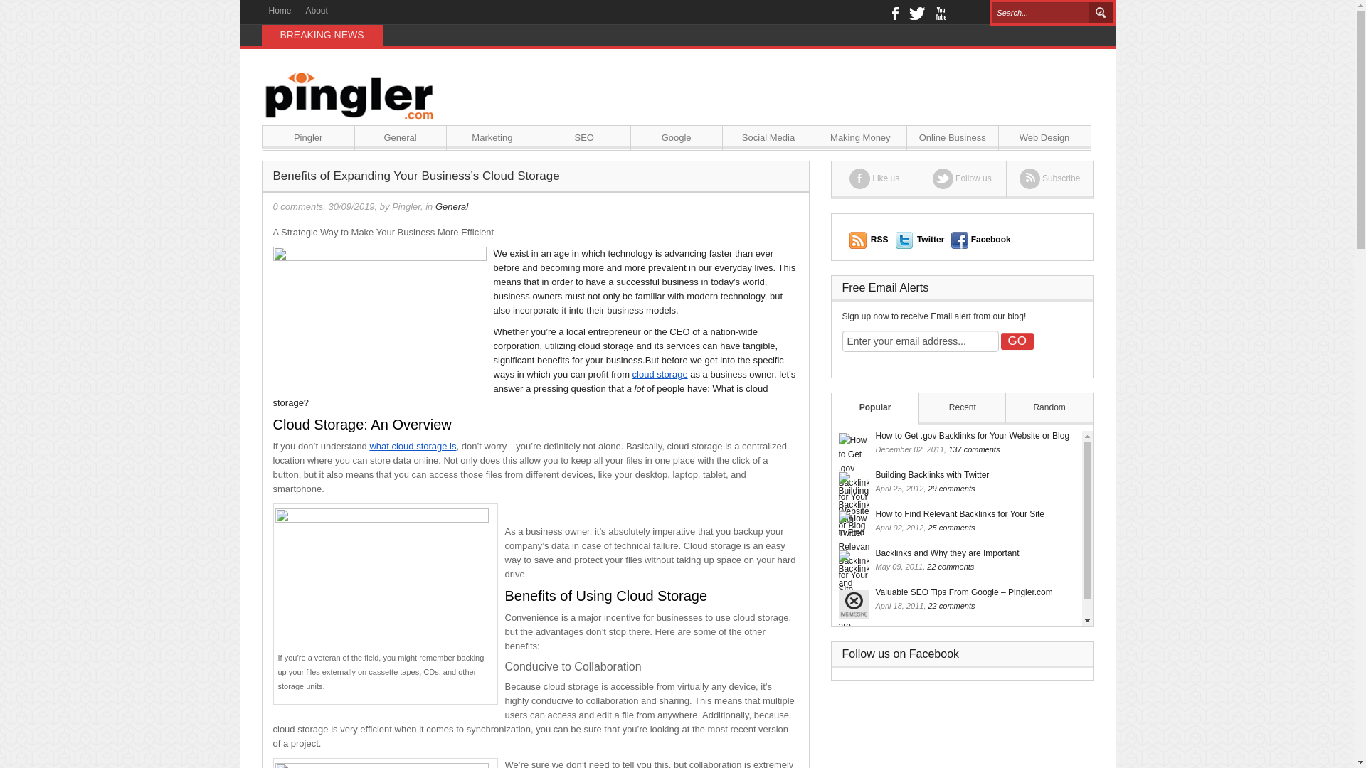 Image resolution: width=1366 pixels, height=768 pixels. What do you see at coordinates (1044, 138) in the screenshot?
I see `Web Design` at bounding box center [1044, 138].